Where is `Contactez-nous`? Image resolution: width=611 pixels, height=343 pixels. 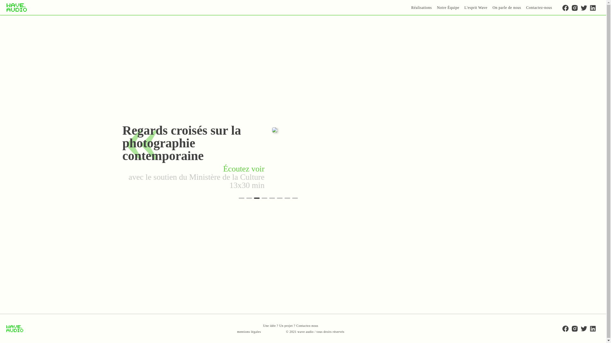 Contactez-nous is located at coordinates (539, 7).